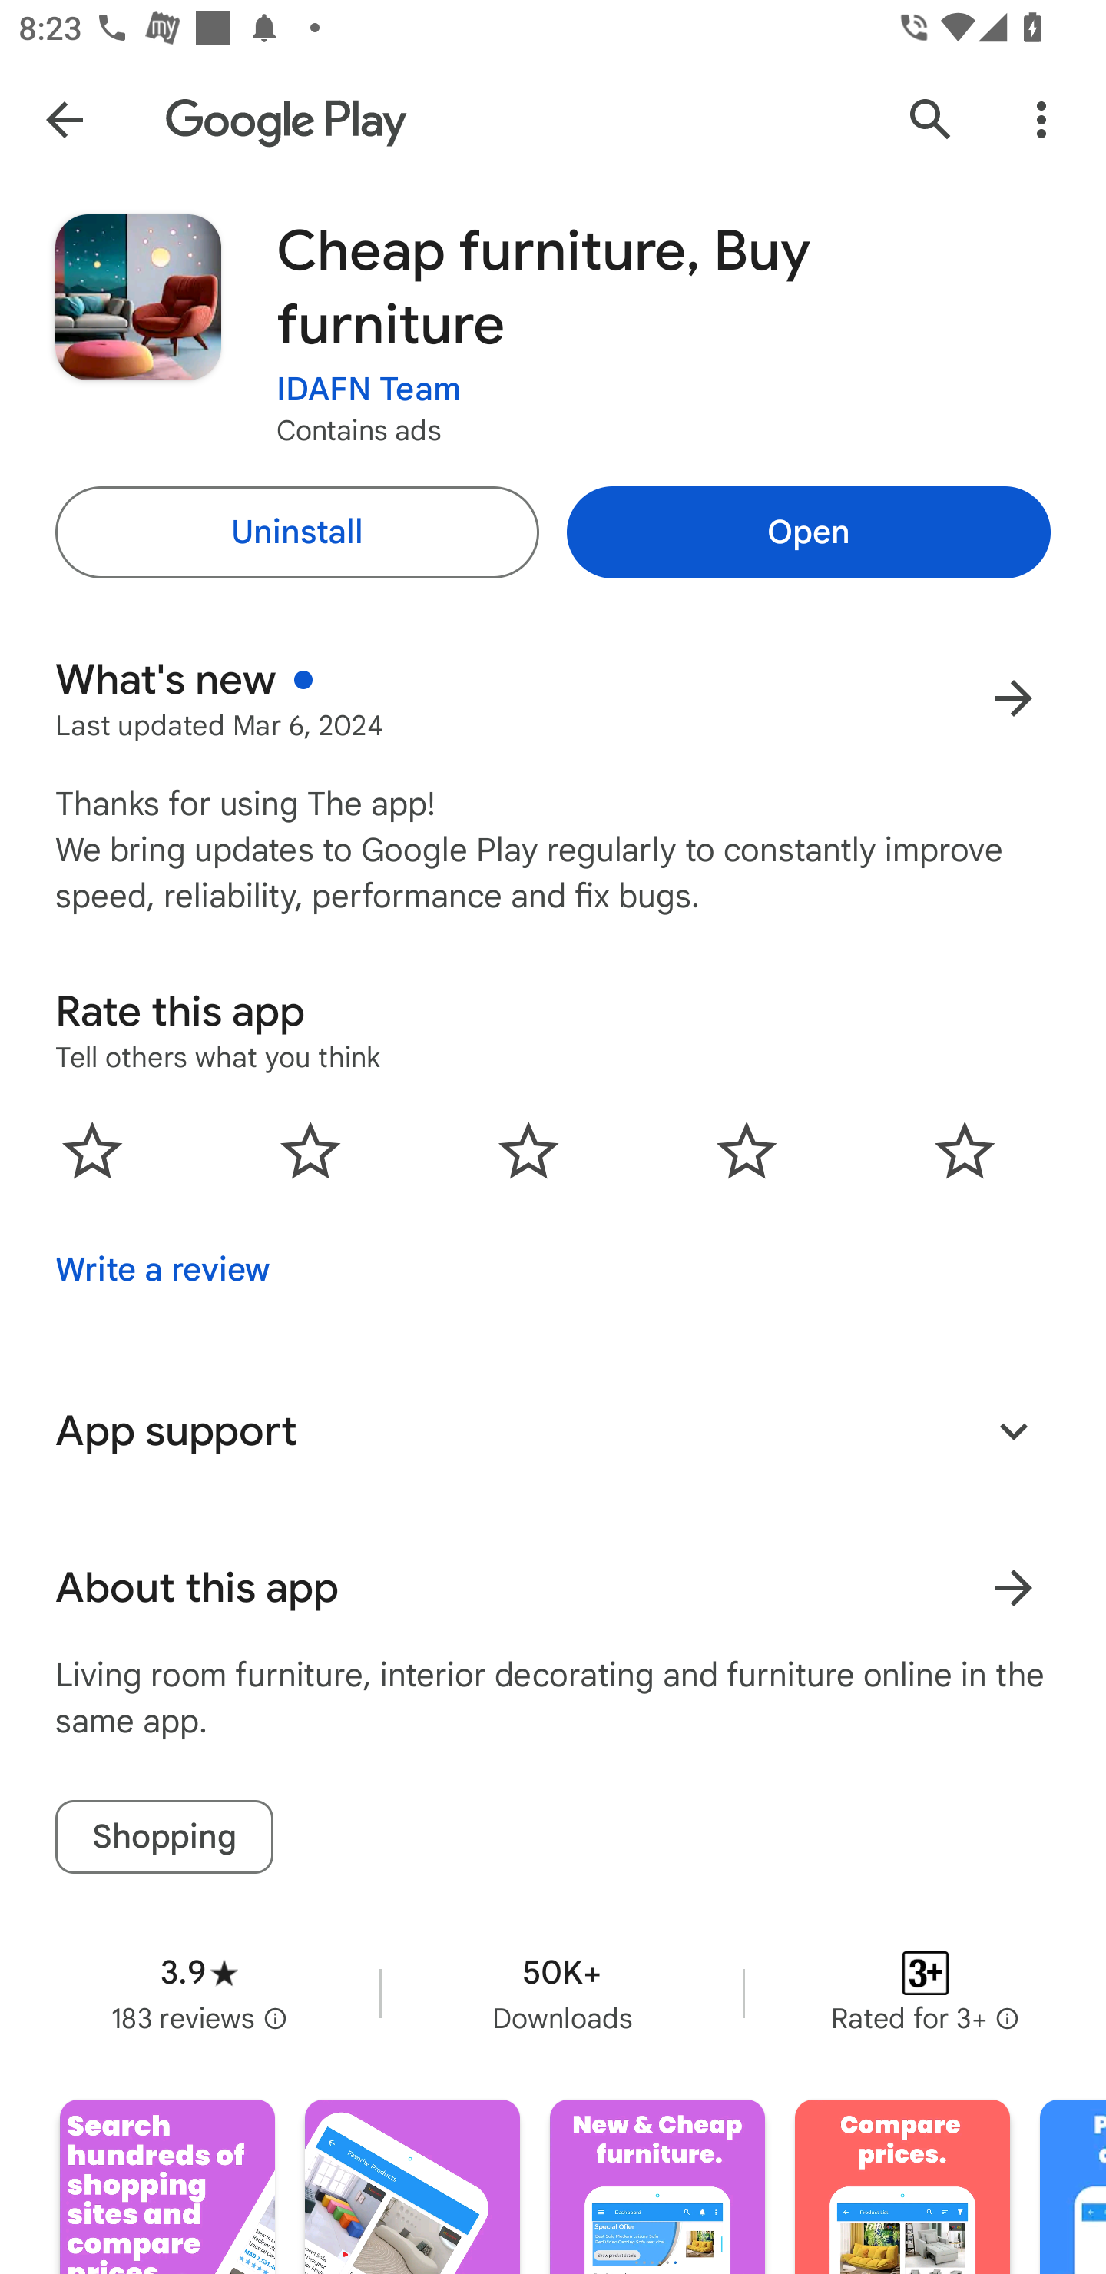 This screenshot has height=2274, width=1106. Describe the element at coordinates (199, 1993) in the screenshot. I see `Average rating 3.9 stars in 183 reviews` at that location.